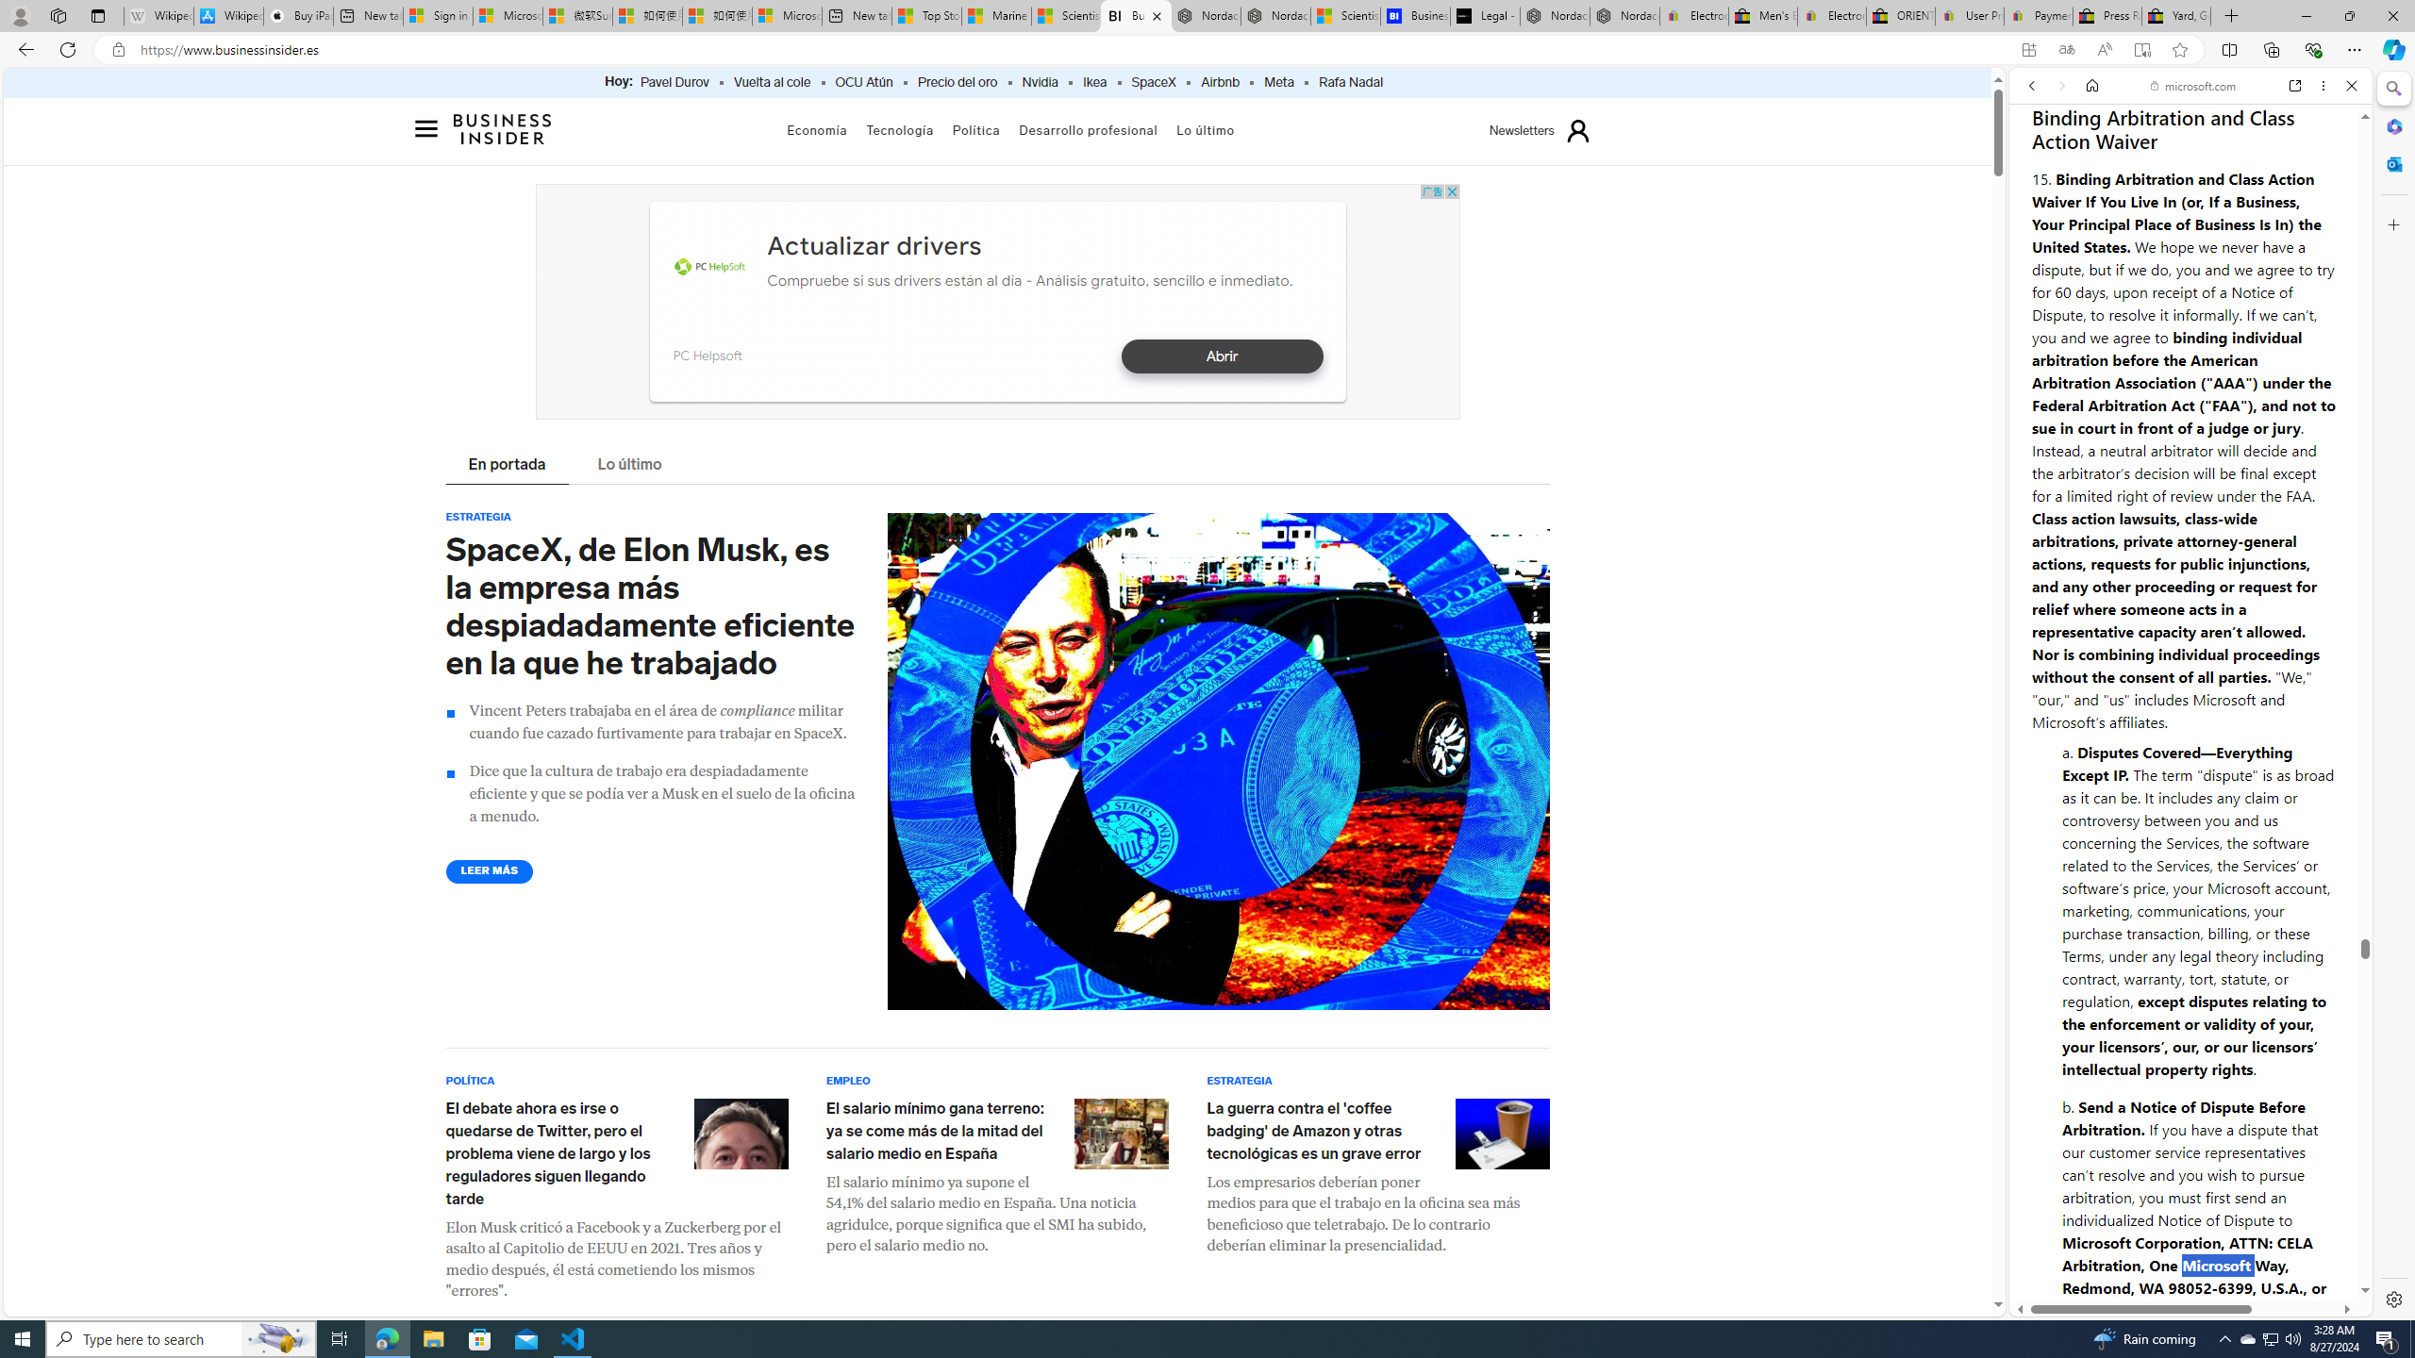  I want to click on Logo BusinessInsider.es, so click(504, 134).